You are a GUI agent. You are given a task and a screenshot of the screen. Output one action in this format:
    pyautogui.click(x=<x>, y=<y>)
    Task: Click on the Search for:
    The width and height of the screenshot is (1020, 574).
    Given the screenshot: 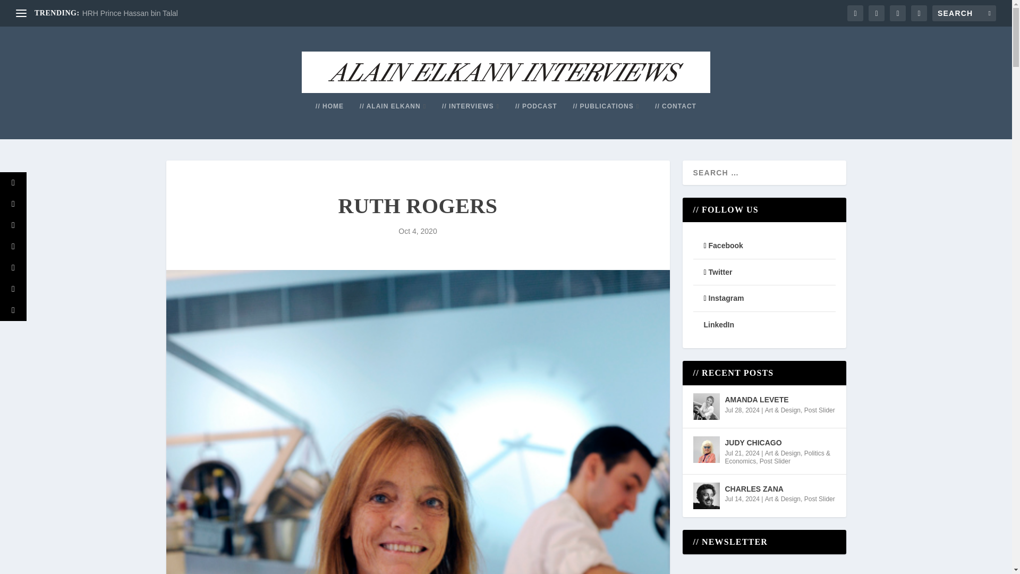 What is the action you would take?
    pyautogui.click(x=964, y=13)
    